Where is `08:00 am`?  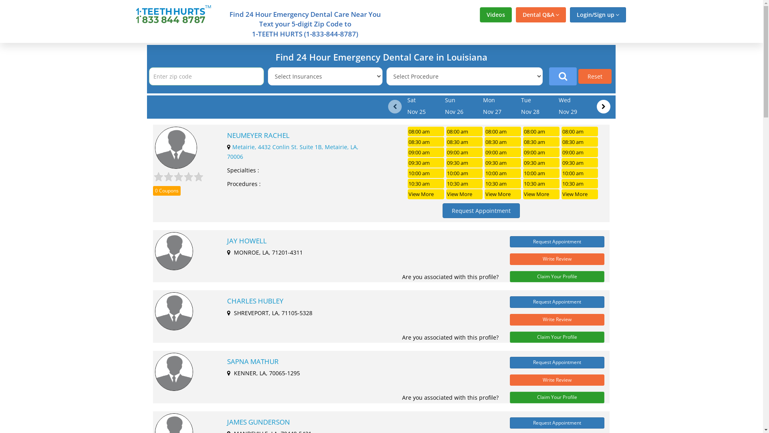
08:00 am is located at coordinates (465, 132).